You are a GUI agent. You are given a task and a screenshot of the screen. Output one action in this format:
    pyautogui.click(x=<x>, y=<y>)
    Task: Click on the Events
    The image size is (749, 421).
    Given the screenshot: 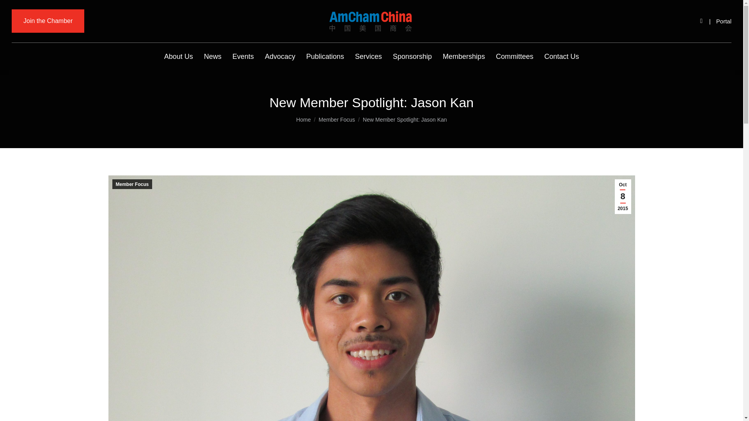 What is the action you would take?
    pyautogui.click(x=243, y=57)
    